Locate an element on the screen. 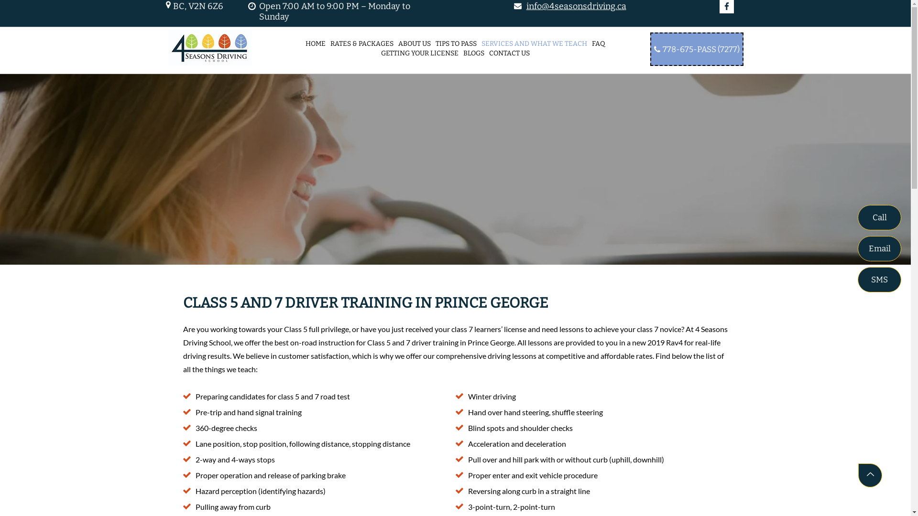 This screenshot has width=918, height=516. SERVICES AND WHAT WE TEACH is located at coordinates (535, 44).